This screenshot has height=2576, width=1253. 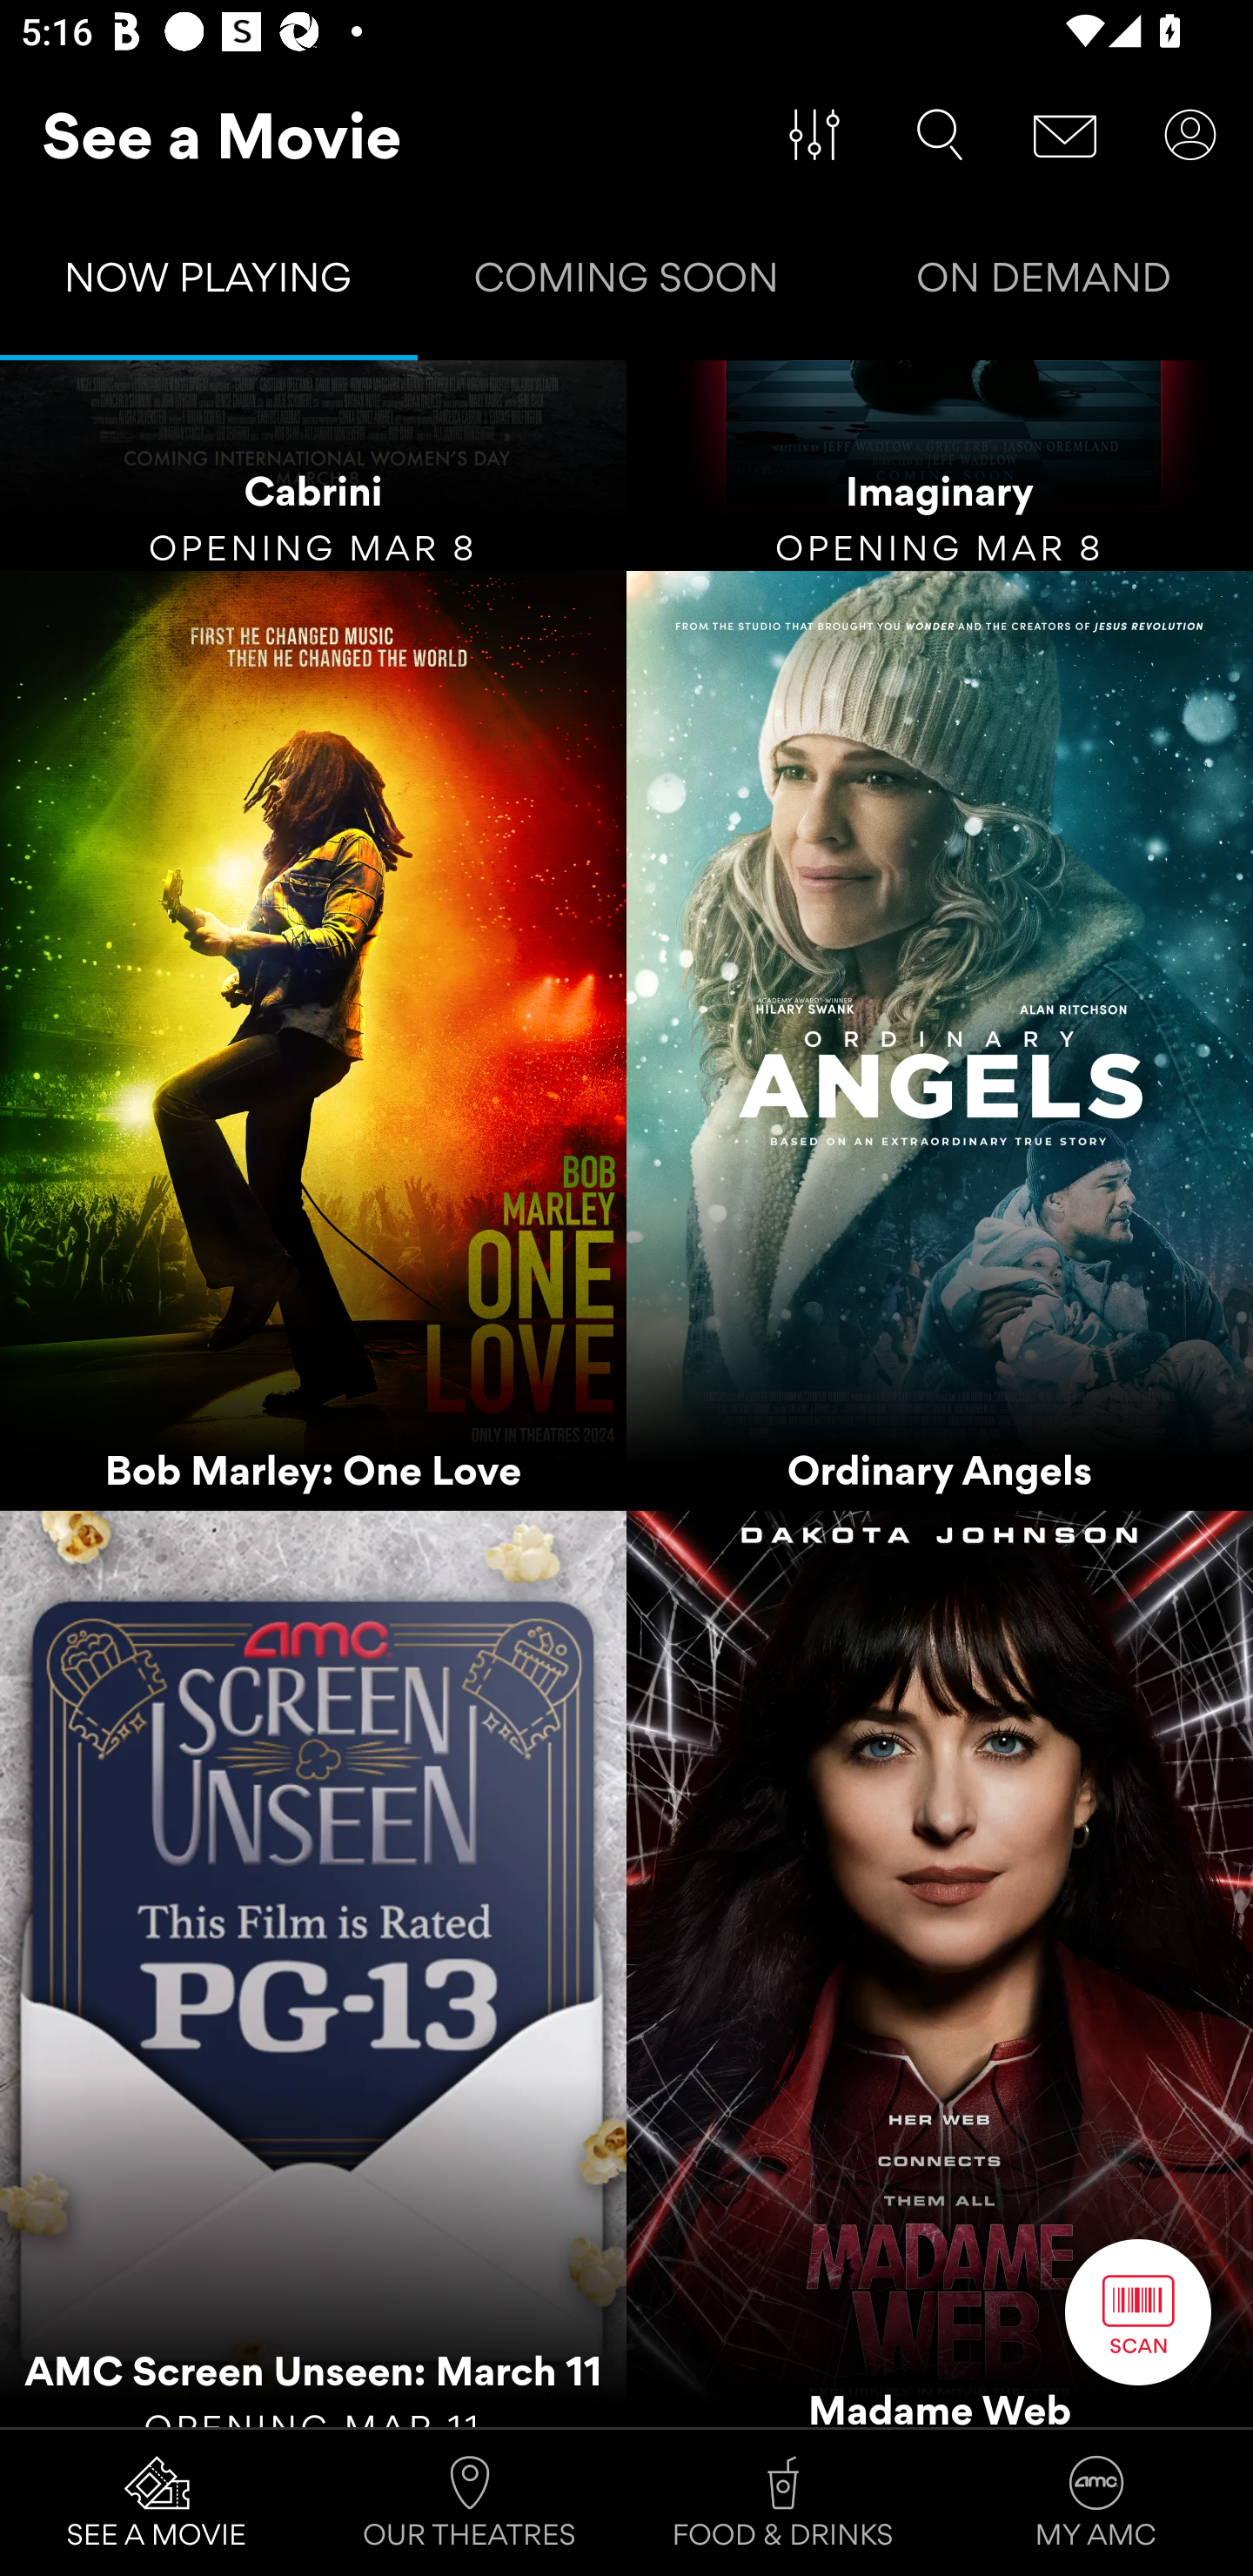 What do you see at coordinates (814, 135) in the screenshot?
I see `Filter Movies` at bounding box center [814, 135].